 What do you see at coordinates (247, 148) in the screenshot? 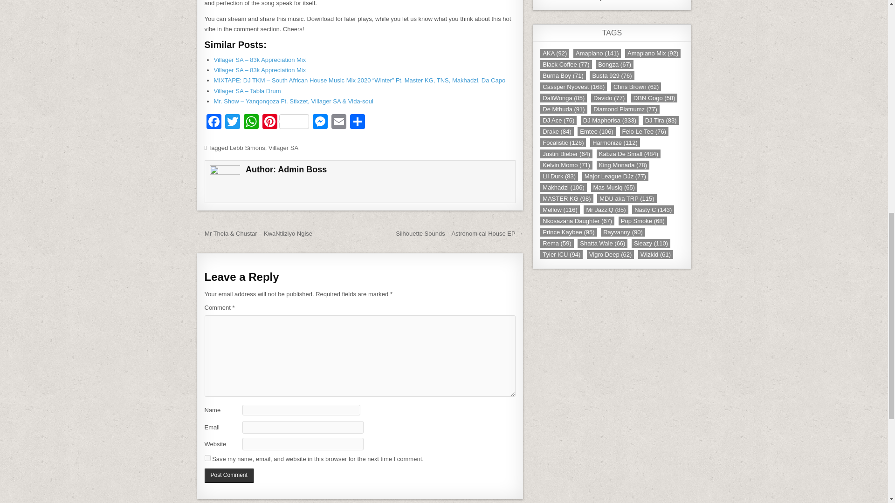
I see `Lebb Simons` at bounding box center [247, 148].